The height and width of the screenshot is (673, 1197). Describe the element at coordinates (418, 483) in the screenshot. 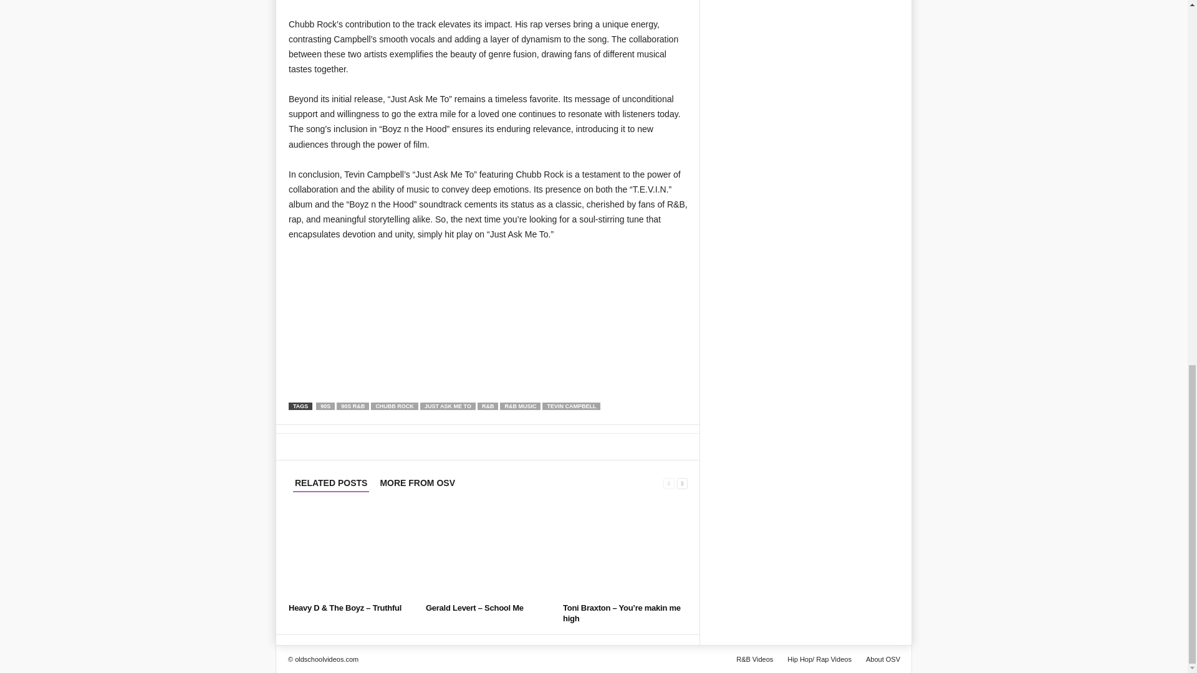

I see `MORE FROM OSV` at that location.